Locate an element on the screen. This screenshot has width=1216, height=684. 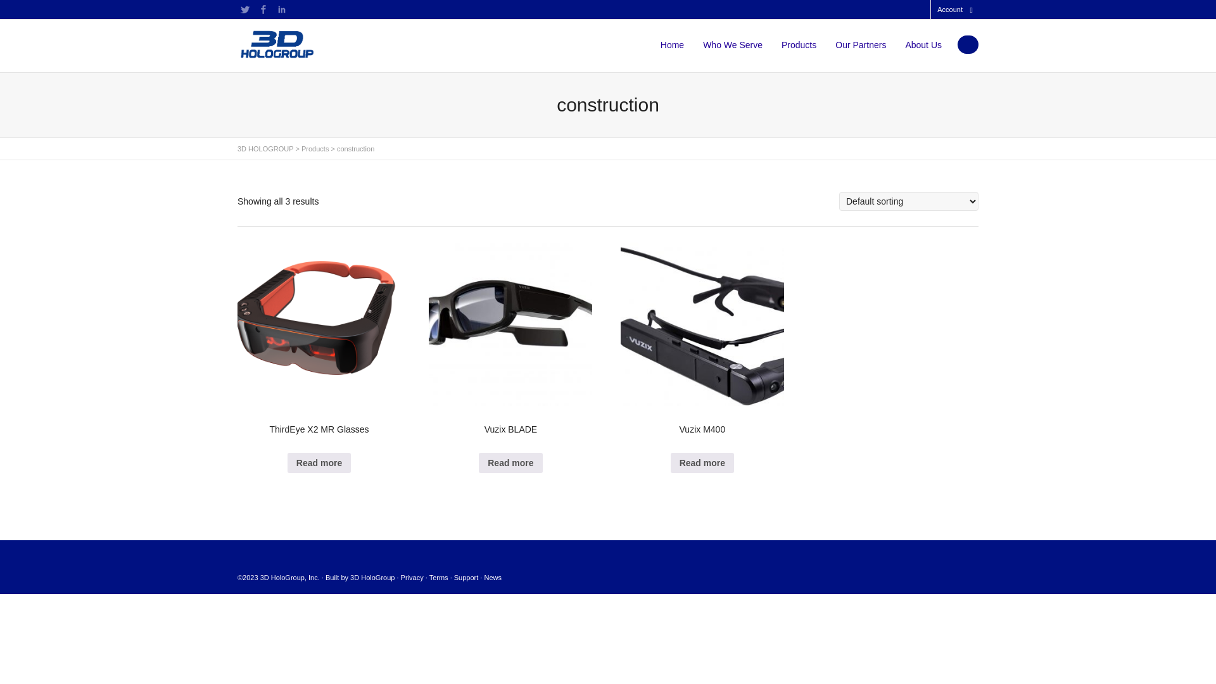
Read more is located at coordinates (702, 462).